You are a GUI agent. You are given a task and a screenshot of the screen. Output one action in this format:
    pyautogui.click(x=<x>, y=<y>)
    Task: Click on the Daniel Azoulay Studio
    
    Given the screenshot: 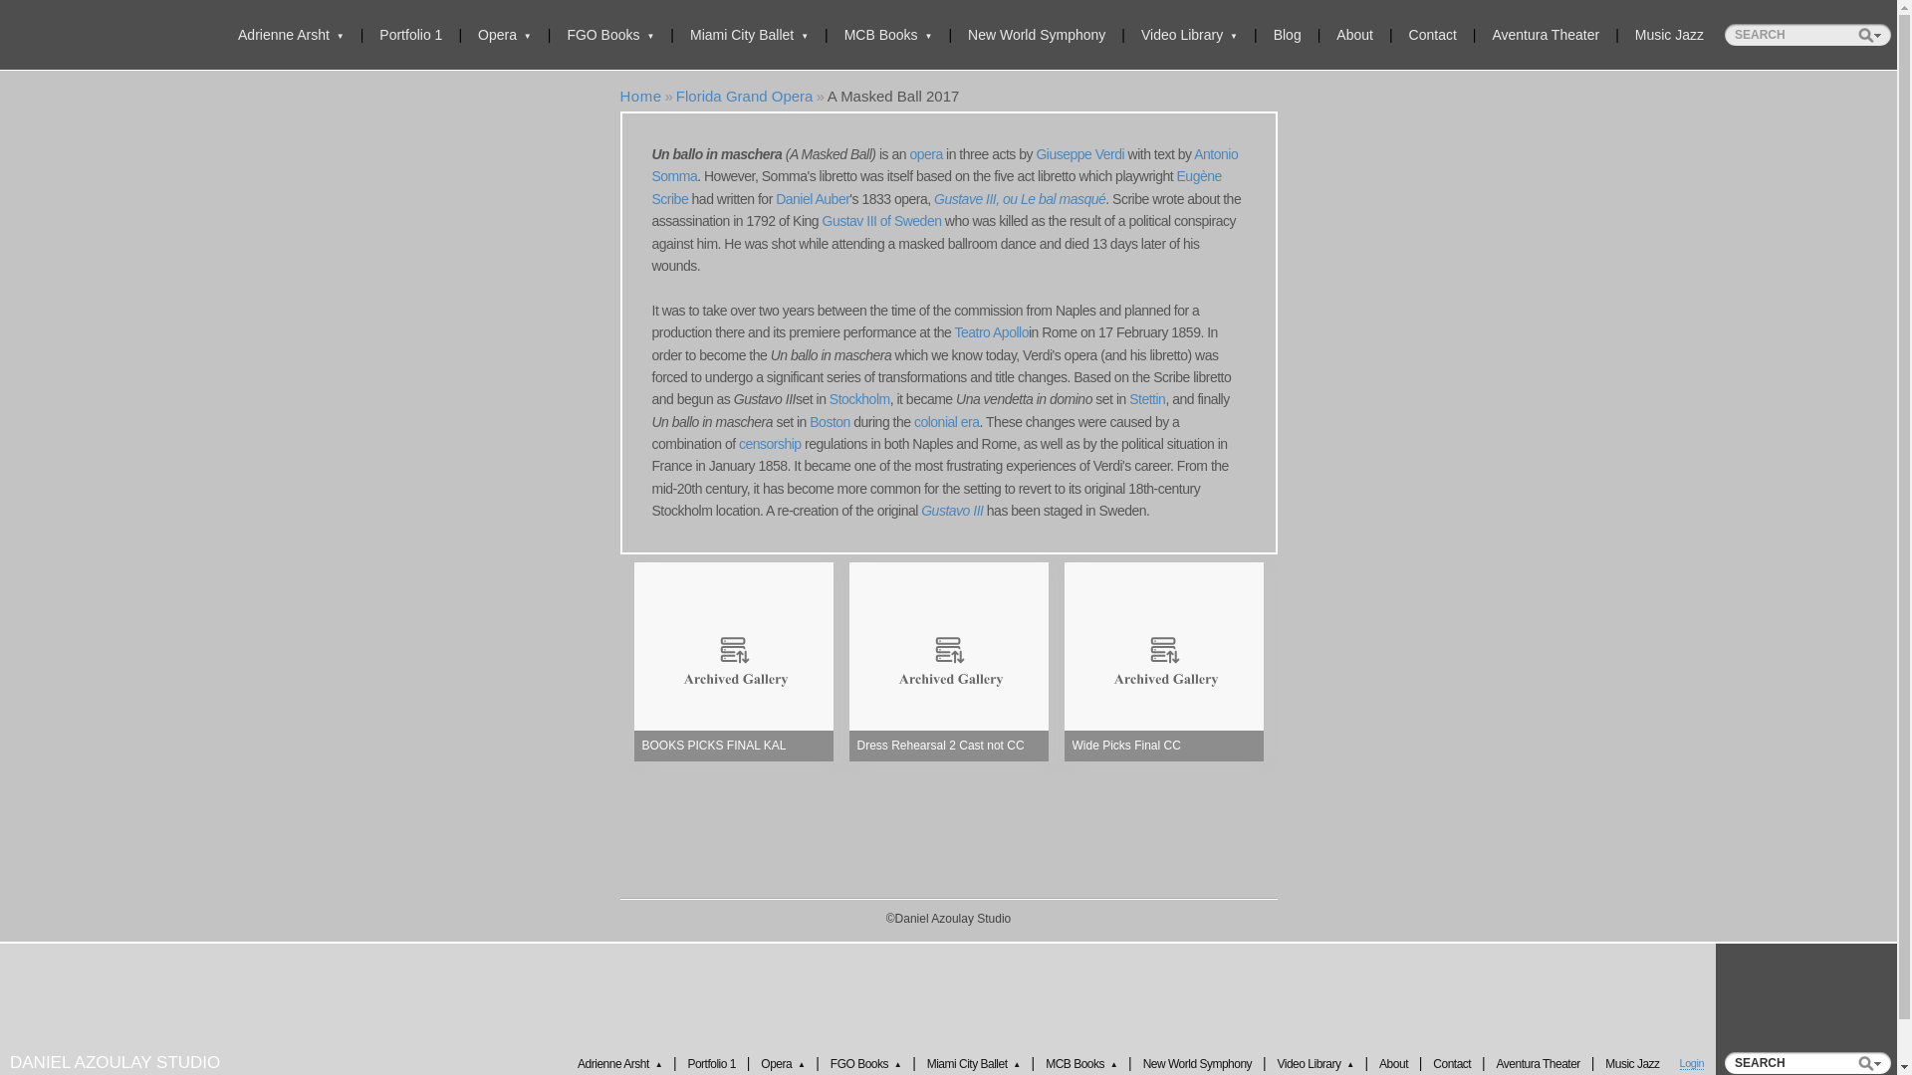 What is the action you would take?
    pyautogui.click(x=115, y=1061)
    